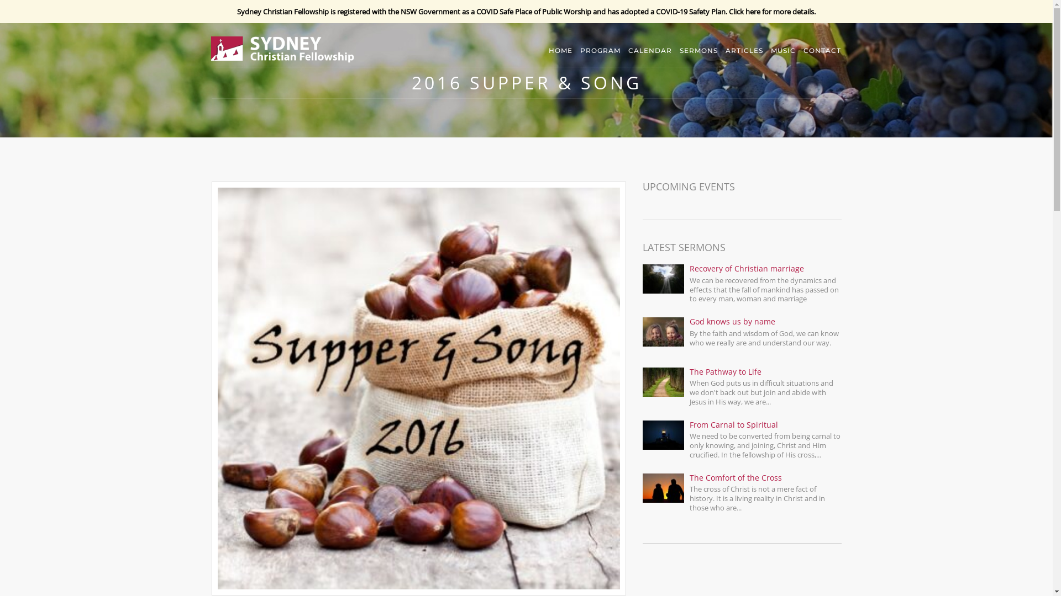 The height and width of the screenshot is (596, 1061). I want to click on ARTICLES, so click(740, 50).